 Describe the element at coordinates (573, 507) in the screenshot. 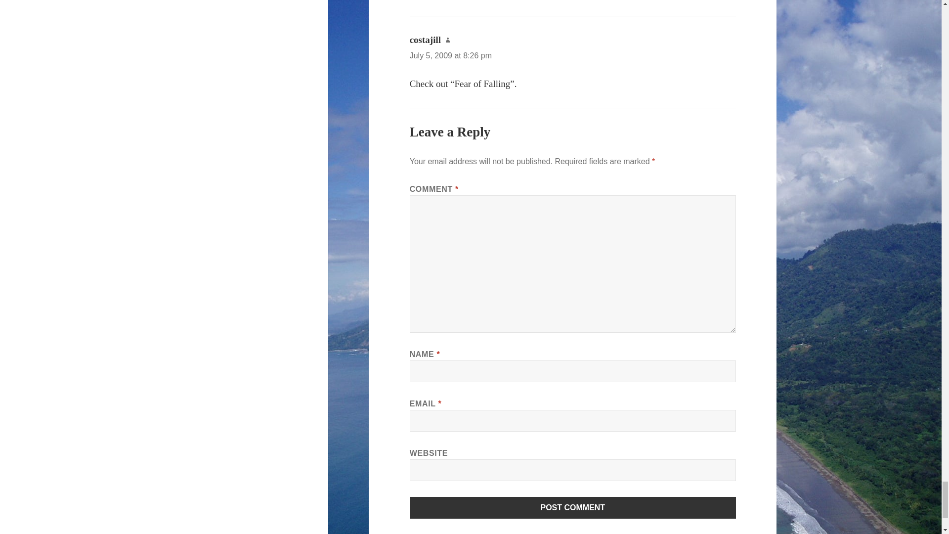

I see `Post Comment` at that location.